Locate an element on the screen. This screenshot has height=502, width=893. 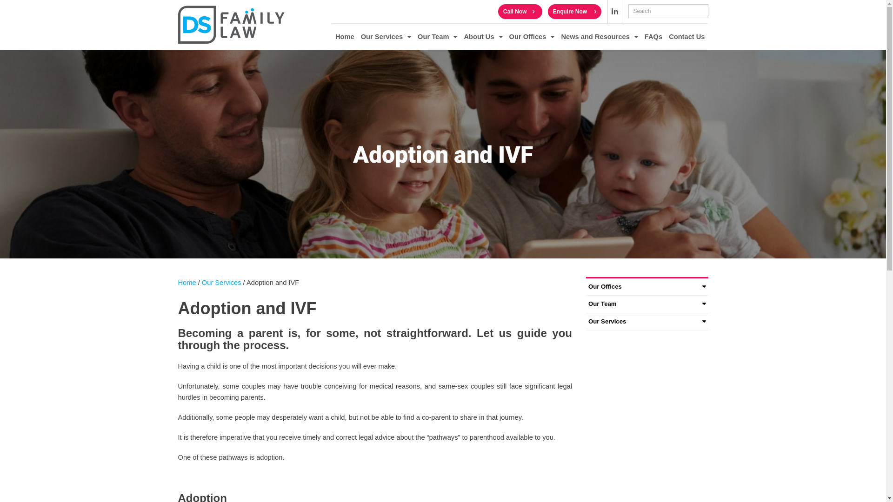
FAQs is located at coordinates (653, 37).